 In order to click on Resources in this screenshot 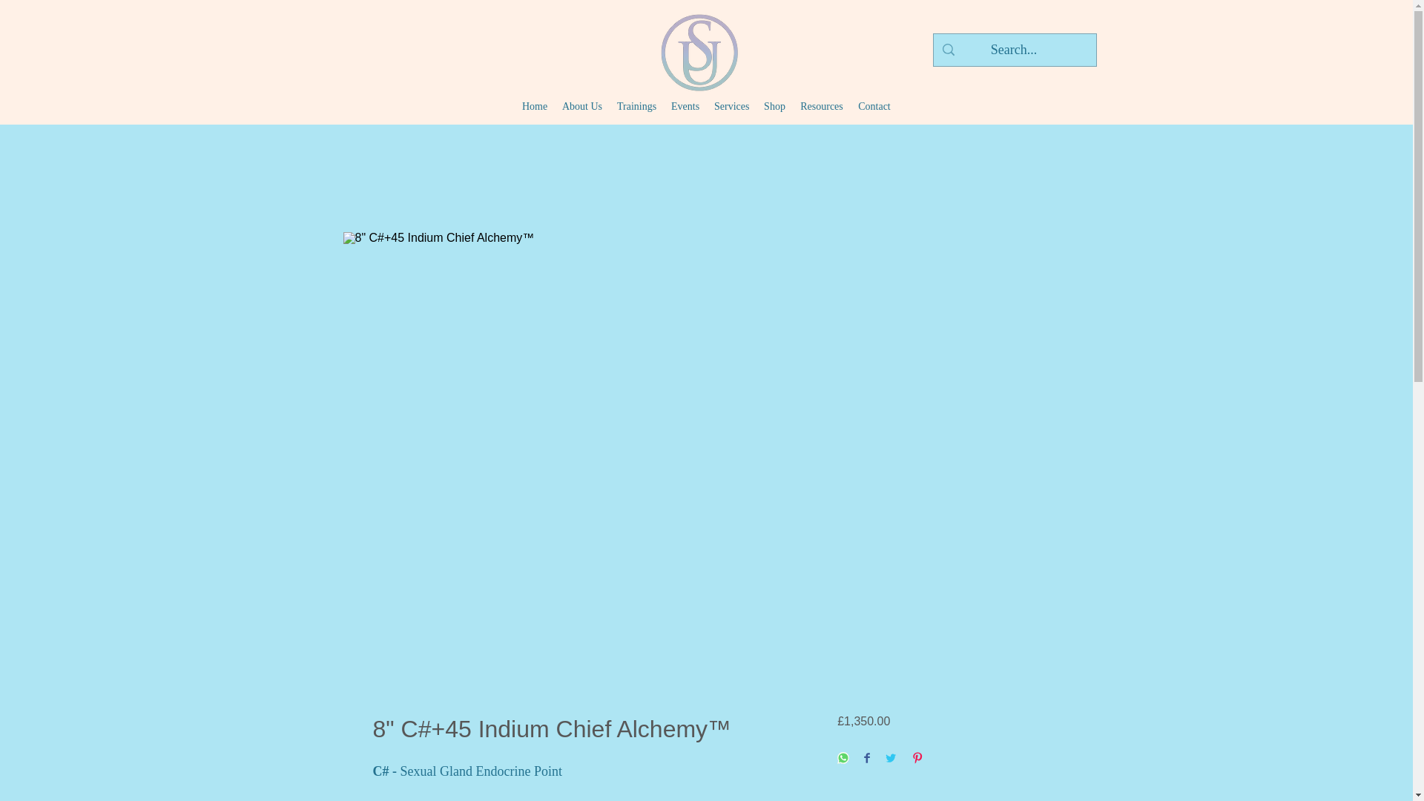, I will do `click(822, 106)`.